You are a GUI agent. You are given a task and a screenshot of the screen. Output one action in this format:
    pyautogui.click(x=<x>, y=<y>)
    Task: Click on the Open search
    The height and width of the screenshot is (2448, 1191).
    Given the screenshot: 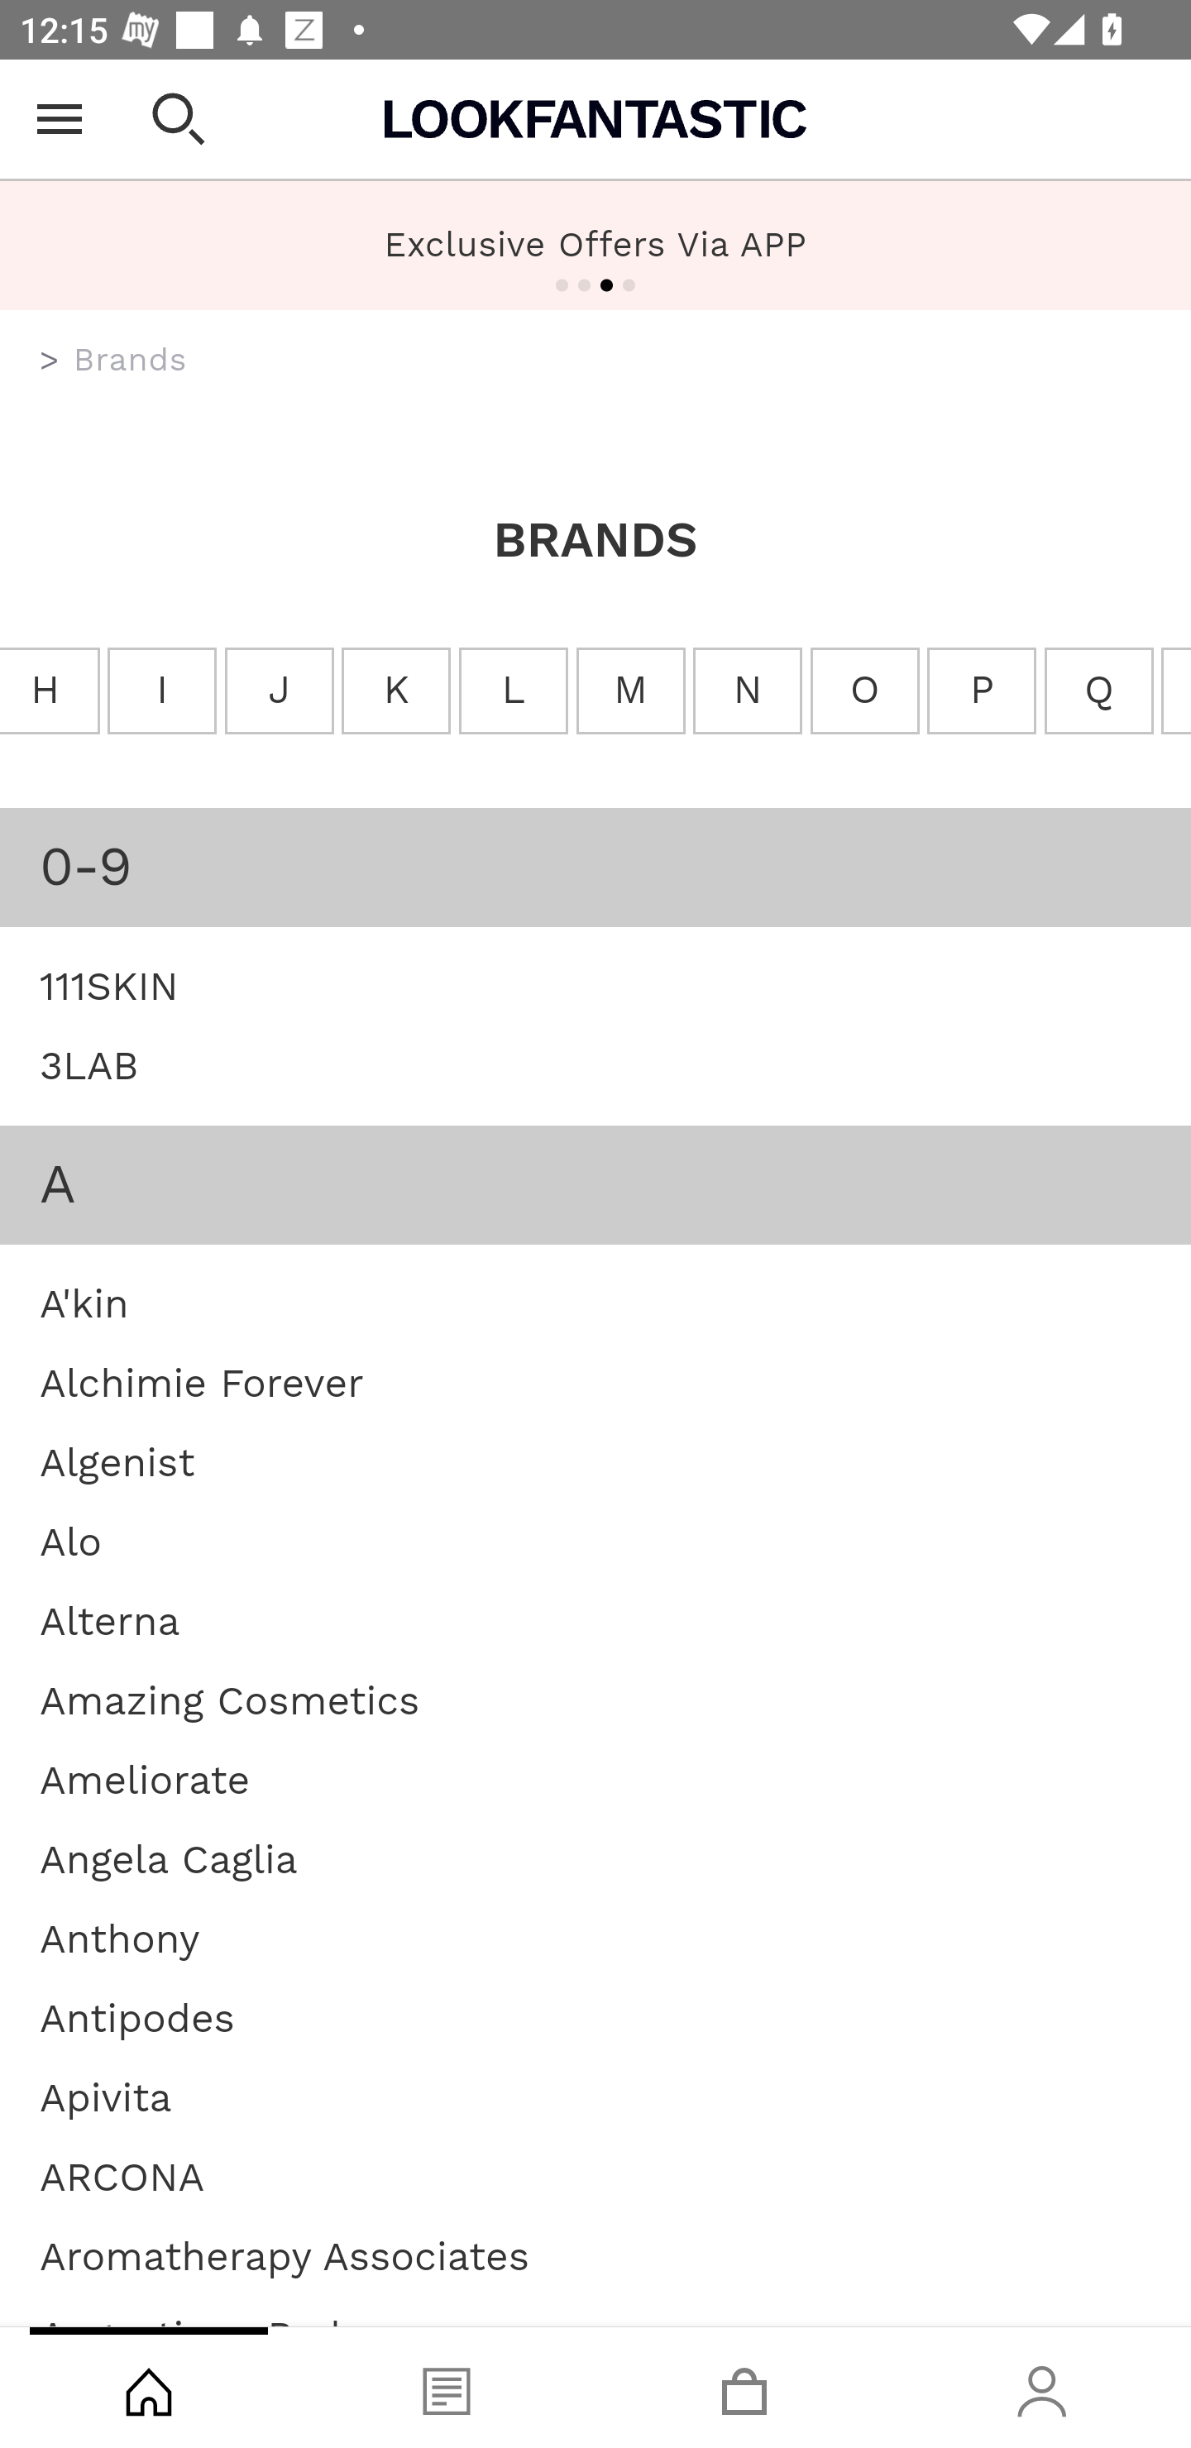 What is the action you would take?
    pyautogui.click(x=179, y=119)
    